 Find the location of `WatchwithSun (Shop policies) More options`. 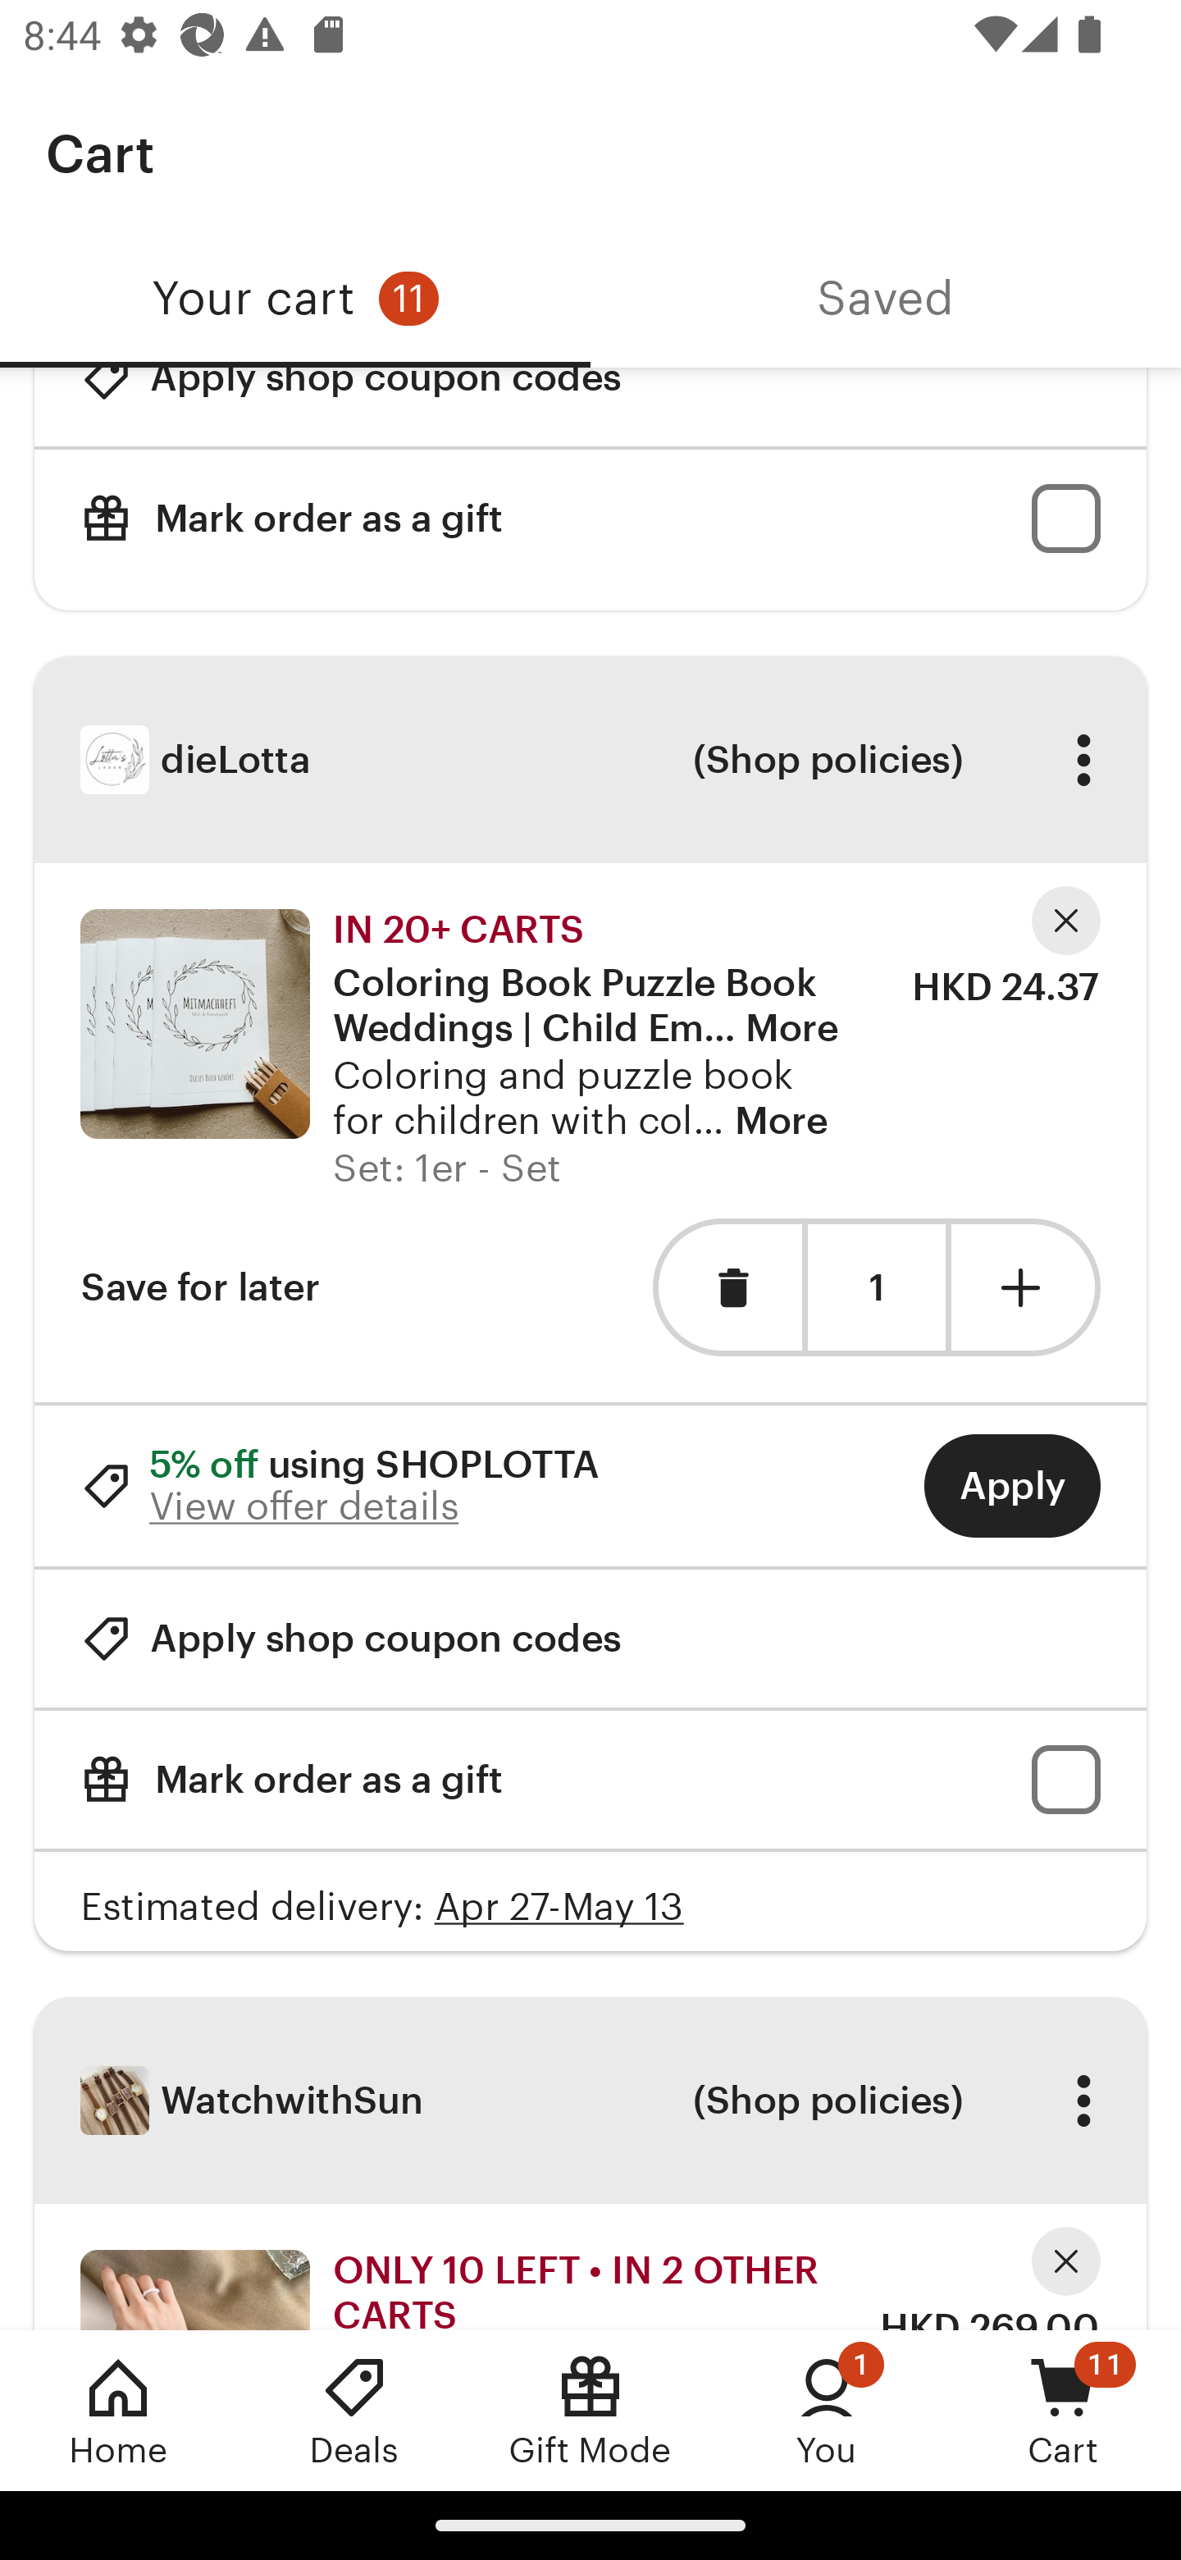

WatchwithSun (Shop policies) More options is located at coordinates (590, 2101).